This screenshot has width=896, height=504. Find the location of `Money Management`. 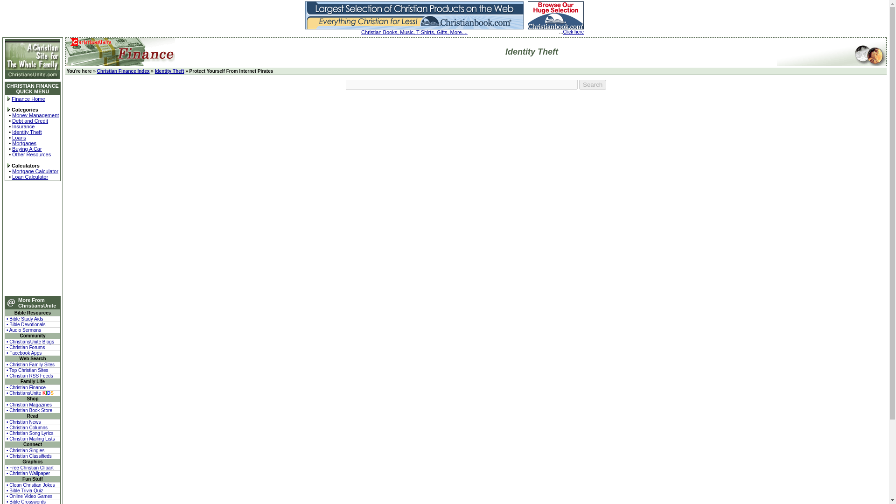

Money Management is located at coordinates (35, 115).